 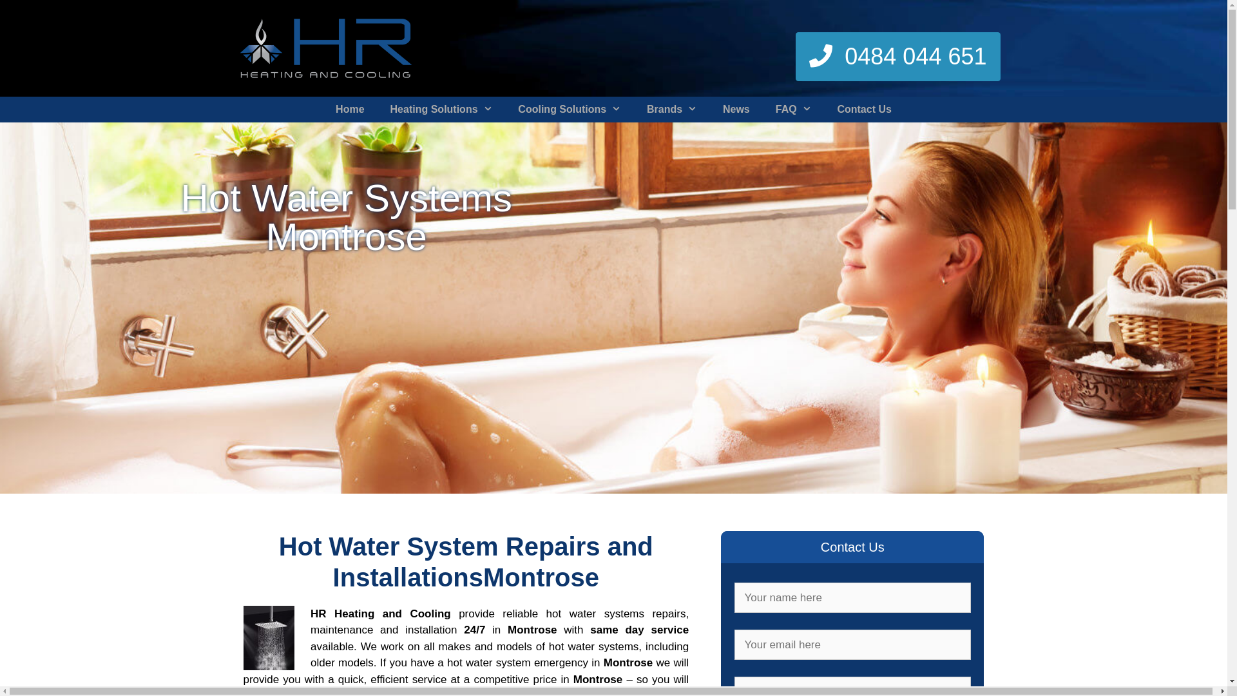 I want to click on HR Heating and Cooling, so click(x=325, y=48).